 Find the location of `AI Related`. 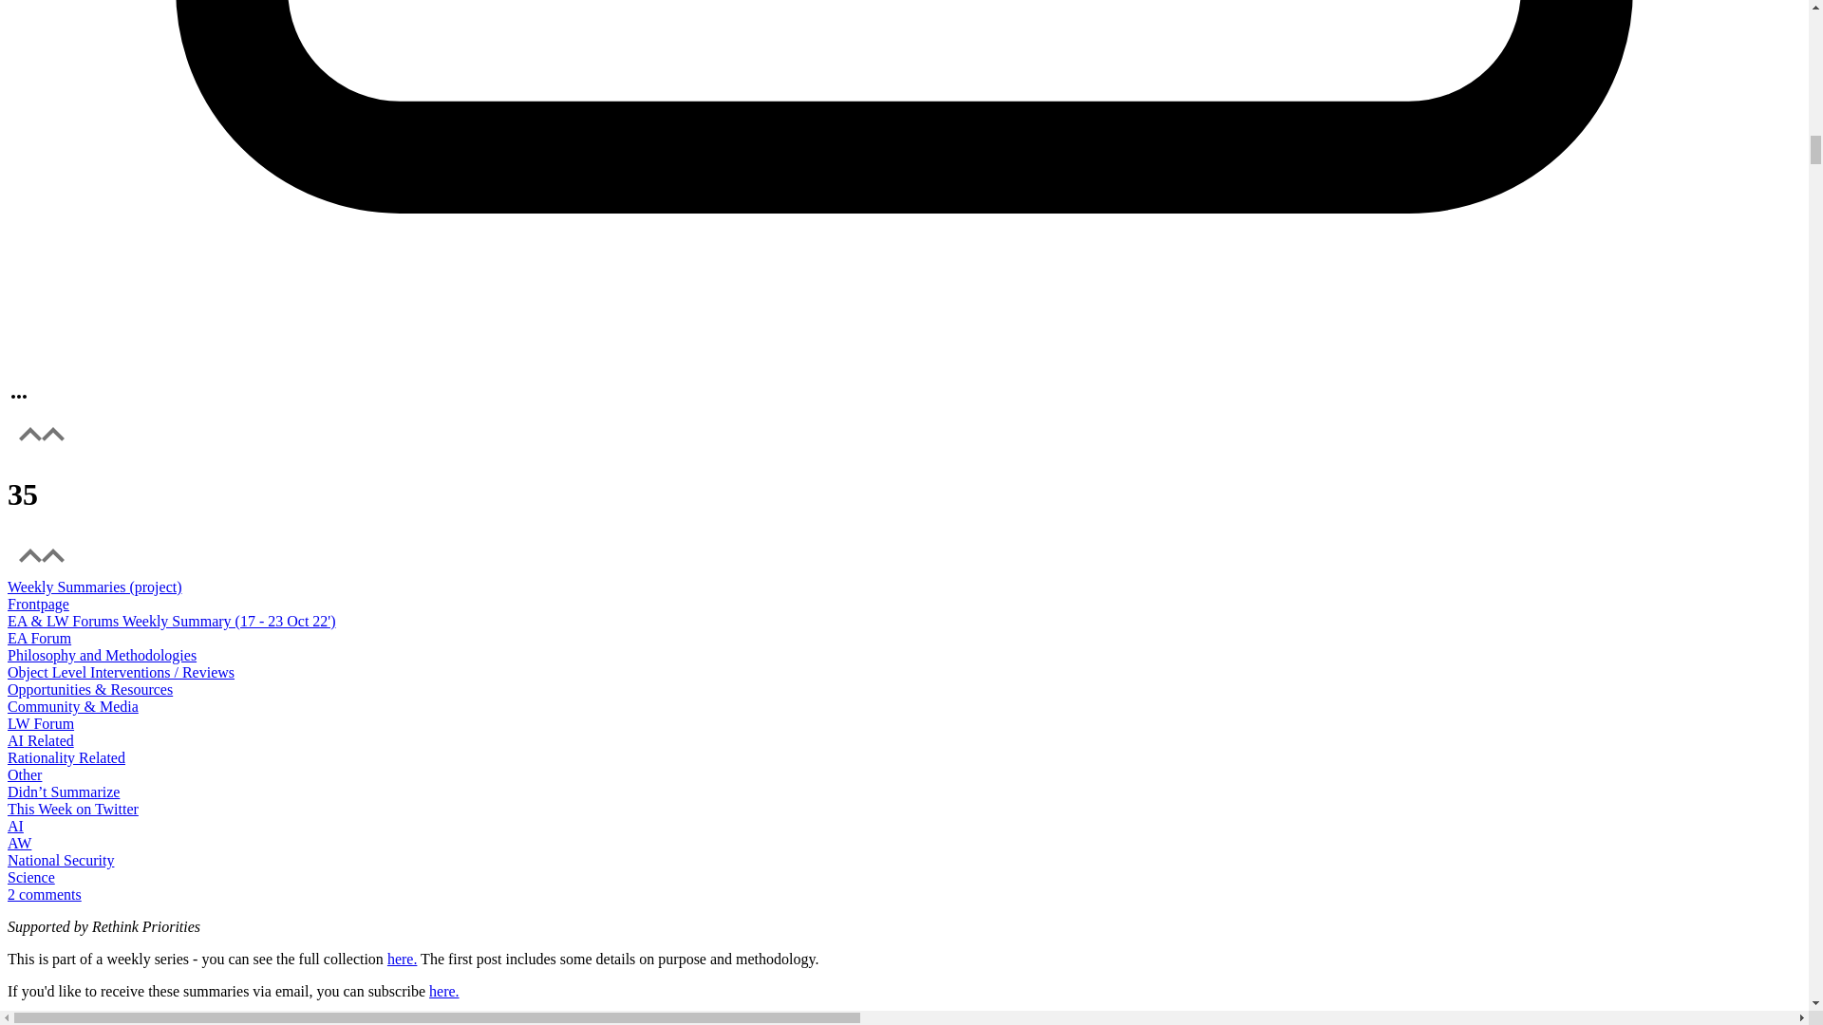

AI Related is located at coordinates (40, 740).